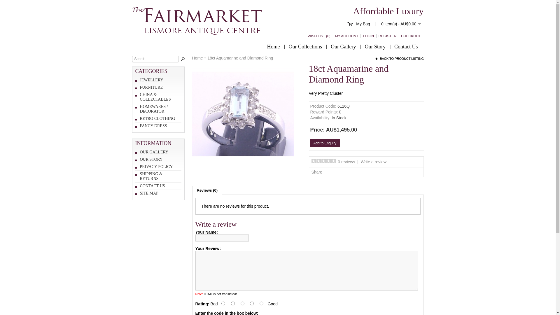 This screenshot has width=560, height=315. What do you see at coordinates (243, 164) in the screenshot?
I see `18ct Aquamarine and Diamond Ring` at bounding box center [243, 164].